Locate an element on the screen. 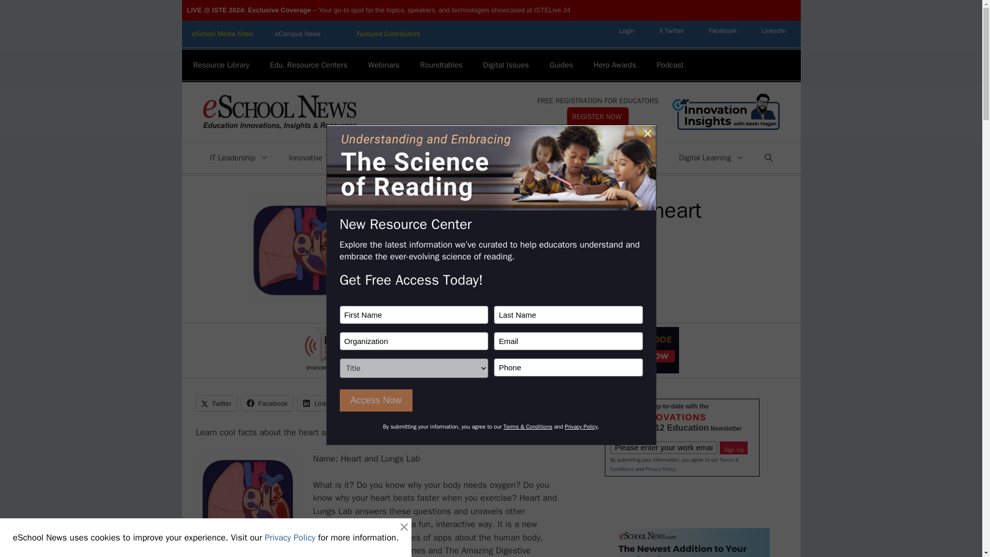 This screenshot has width=990, height=557. Guides is located at coordinates (562, 65).